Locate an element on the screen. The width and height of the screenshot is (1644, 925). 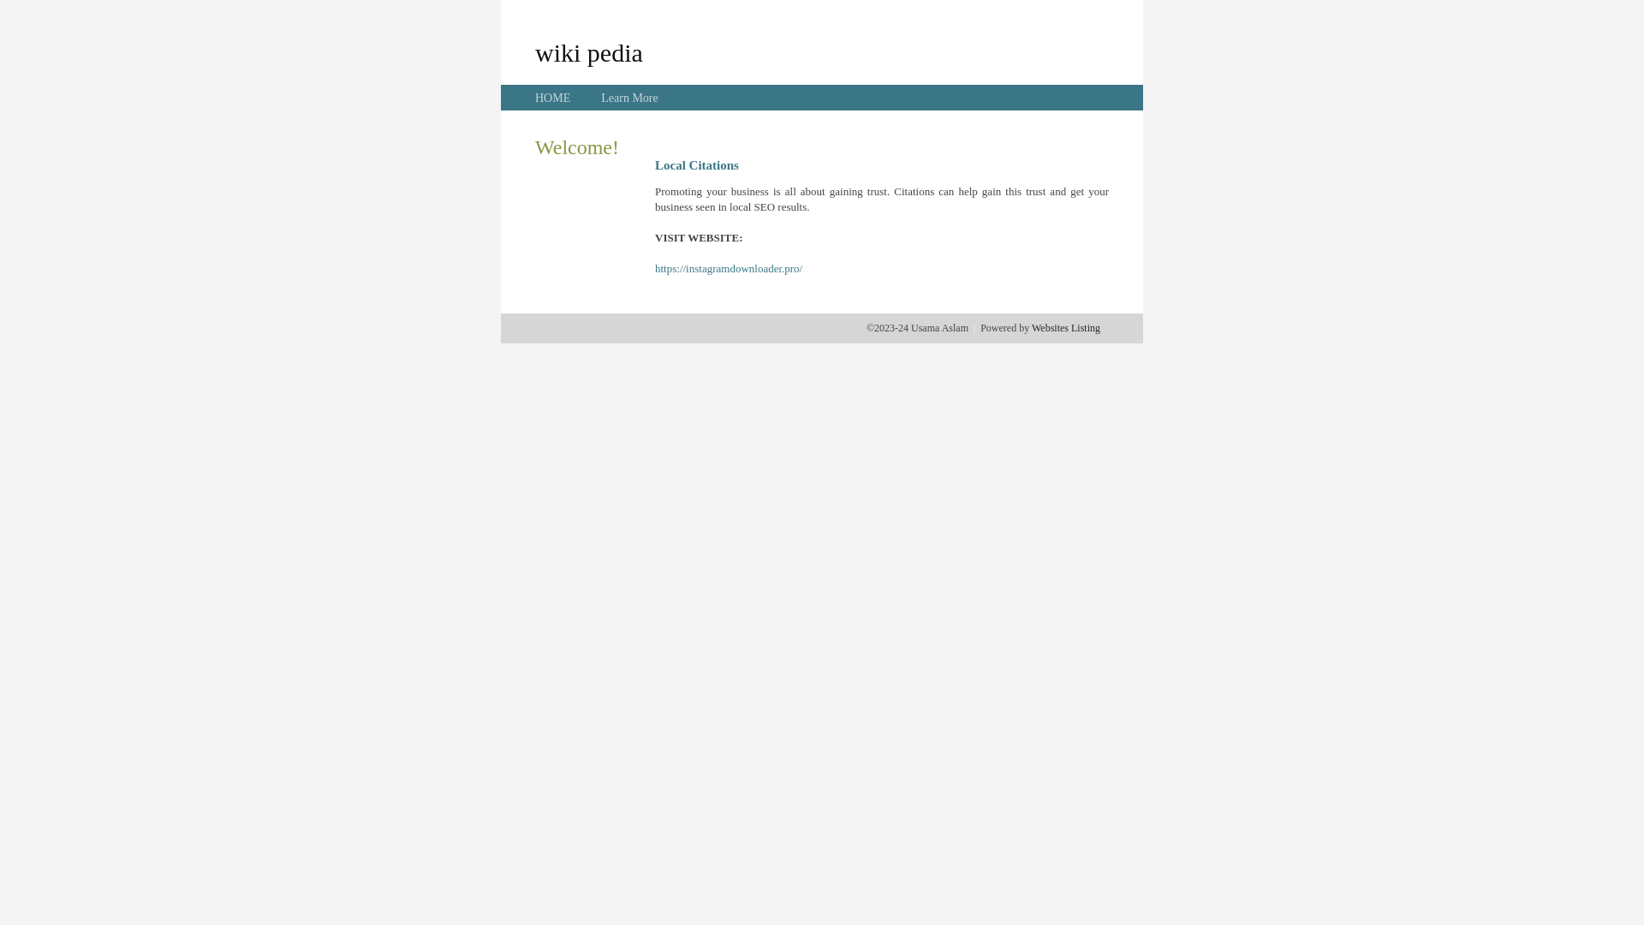
Websites Listing is located at coordinates (1066, 328).